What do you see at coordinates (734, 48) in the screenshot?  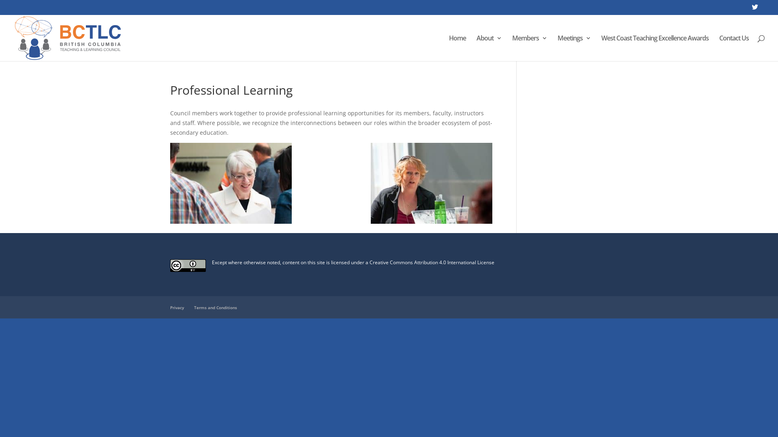 I see `Contact Us` at bounding box center [734, 48].